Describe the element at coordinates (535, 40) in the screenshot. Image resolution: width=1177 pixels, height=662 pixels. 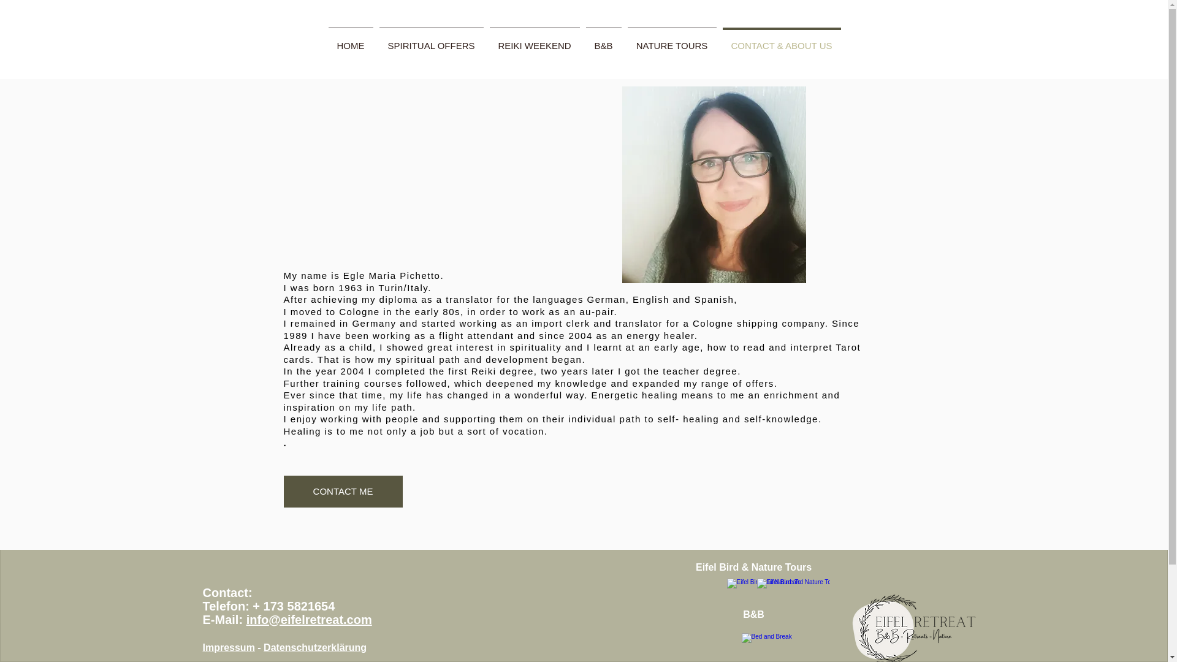
I see `REIKI WEEKEND` at that location.